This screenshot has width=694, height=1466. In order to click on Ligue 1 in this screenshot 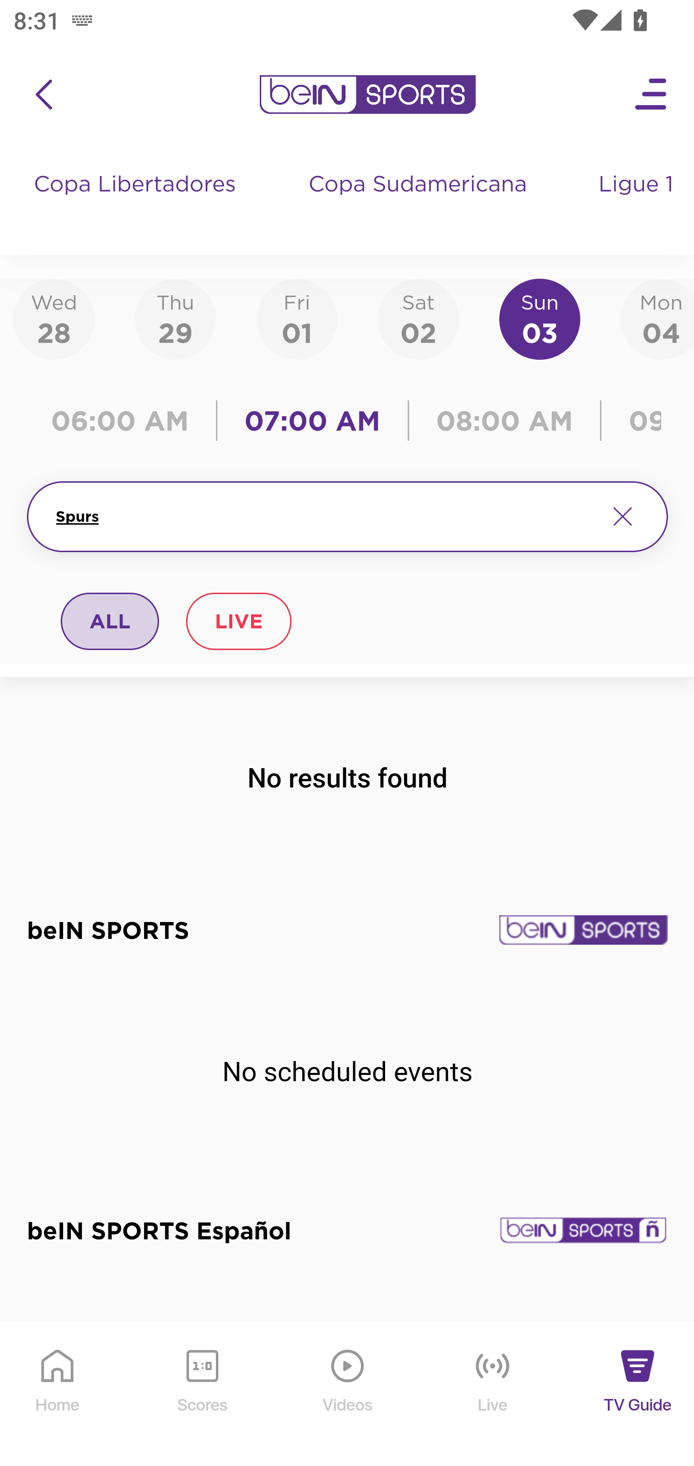, I will do `click(638, 203)`.